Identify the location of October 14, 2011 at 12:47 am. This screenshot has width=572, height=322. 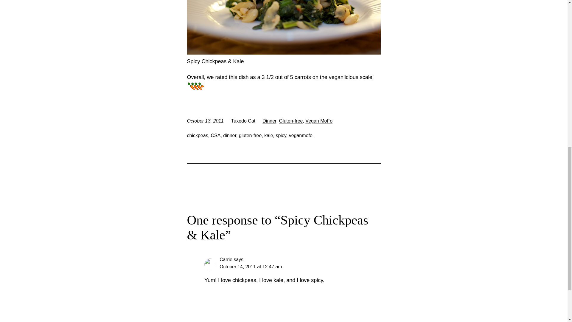
(251, 267).